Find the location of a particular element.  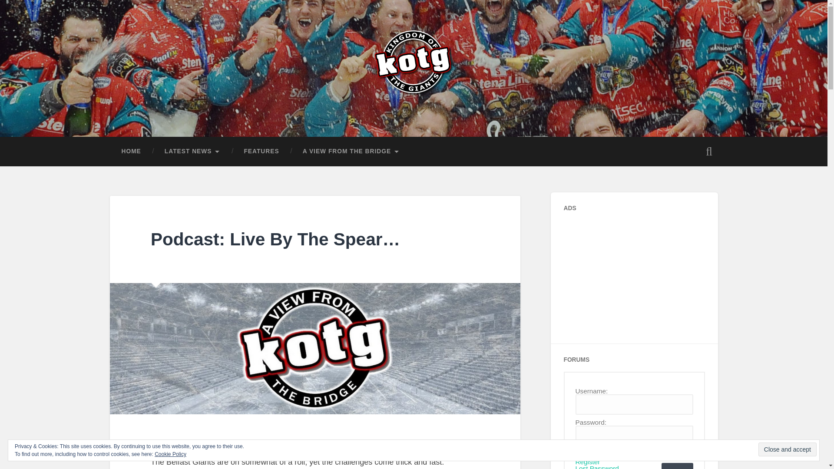

Lost Password is located at coordinates (597, 467).